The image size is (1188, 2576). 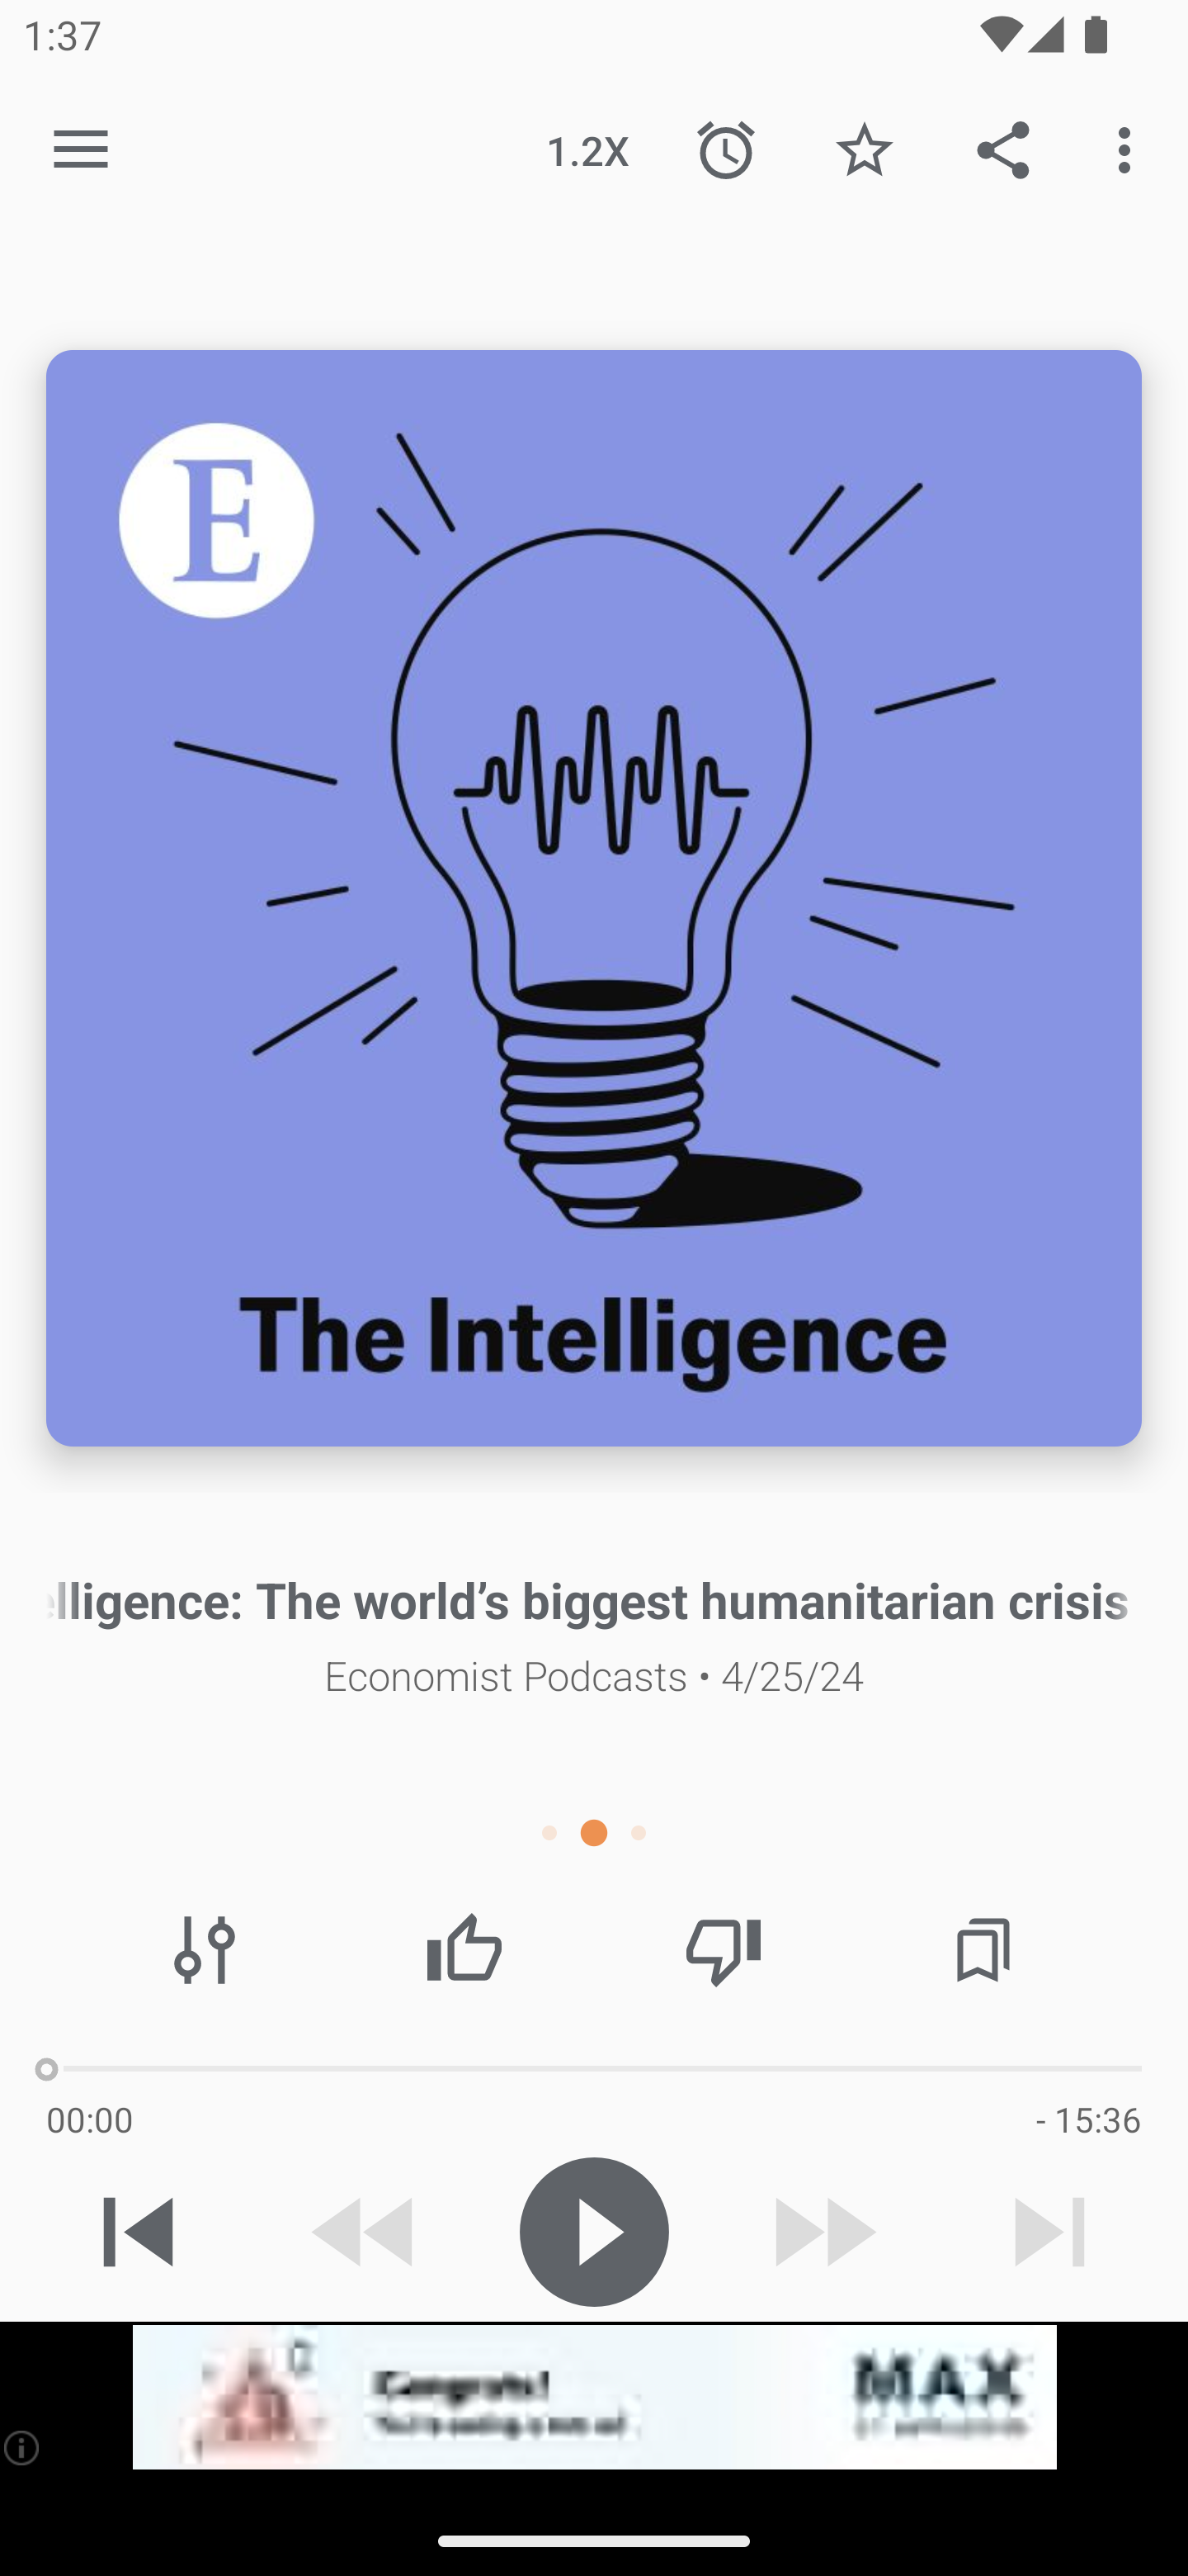 What do you see at coordinates (864, 149) in the screenshot?
I see `Favorite` at bounding box center [864, 149].